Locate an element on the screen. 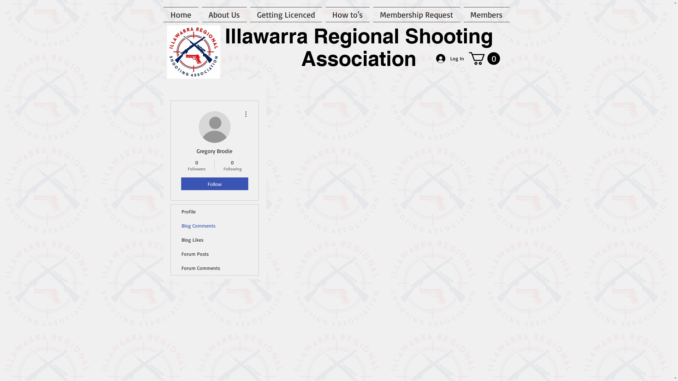 The height and width of the screenshot is (381, 678). Home is located at coordinates (182, 15).